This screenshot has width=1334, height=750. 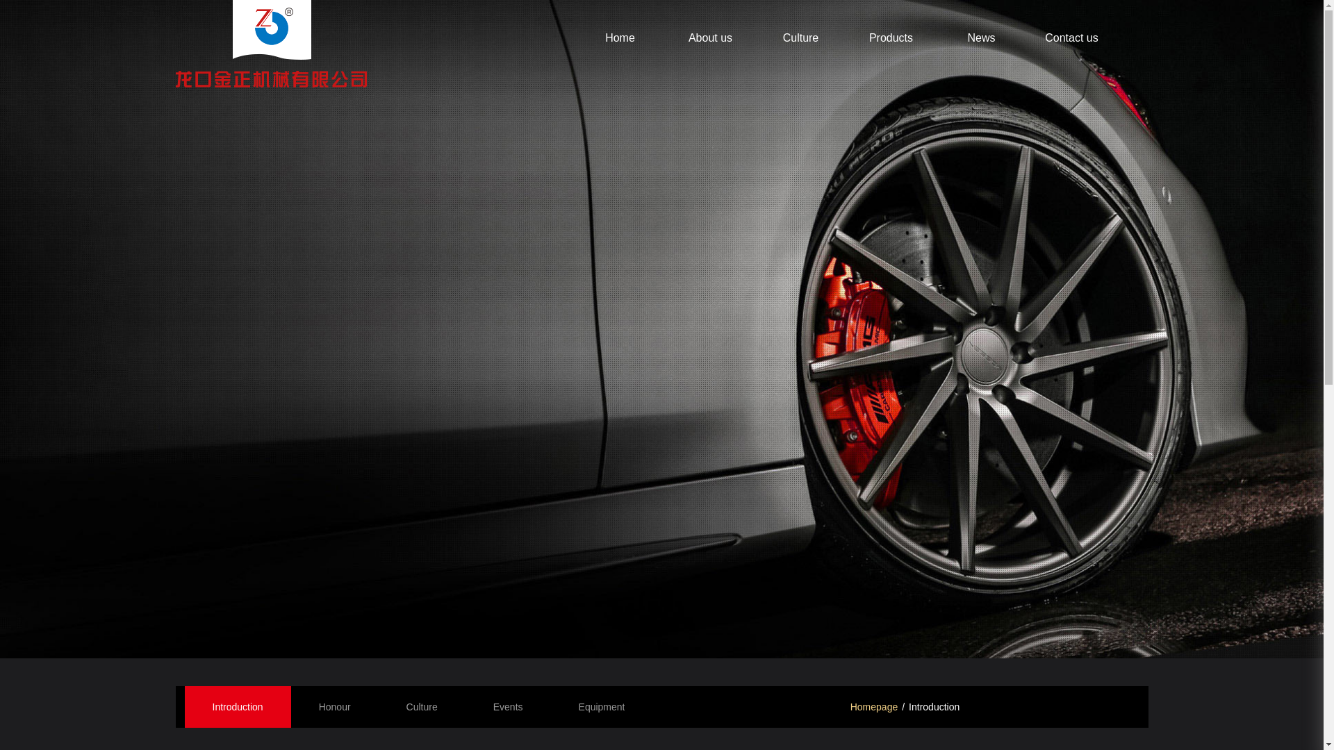 I want to click on Home, so click(x=620, y=38).